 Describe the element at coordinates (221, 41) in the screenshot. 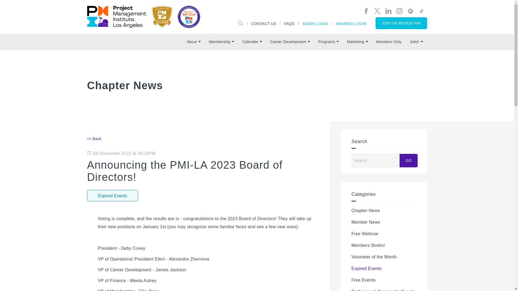

I see `Membership` at that location.